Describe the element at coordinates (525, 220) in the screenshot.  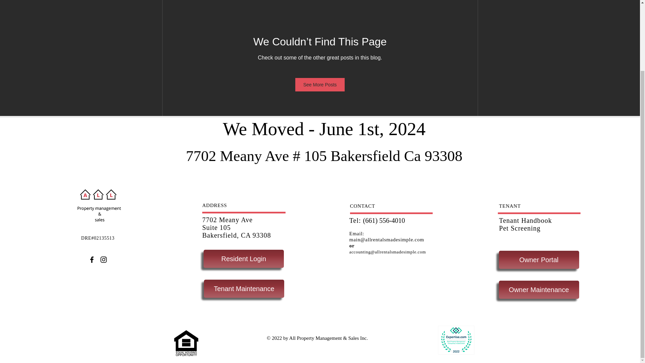
I see `Tenant Handbook` at that location.